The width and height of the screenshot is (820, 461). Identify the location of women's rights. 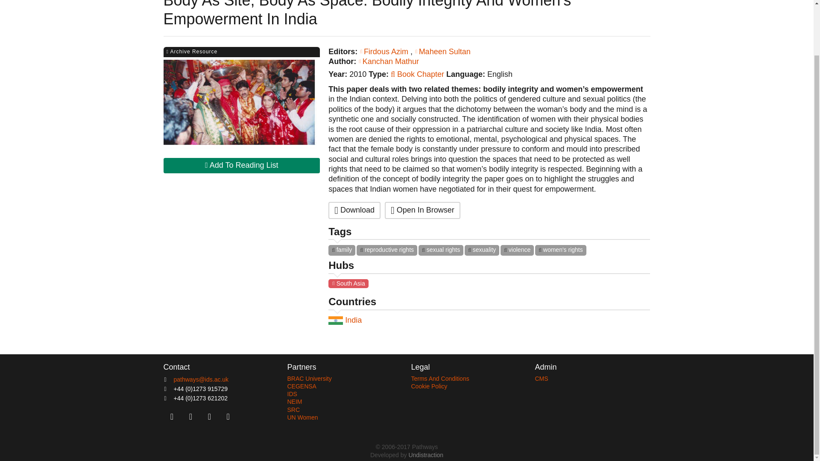
(560, 250).